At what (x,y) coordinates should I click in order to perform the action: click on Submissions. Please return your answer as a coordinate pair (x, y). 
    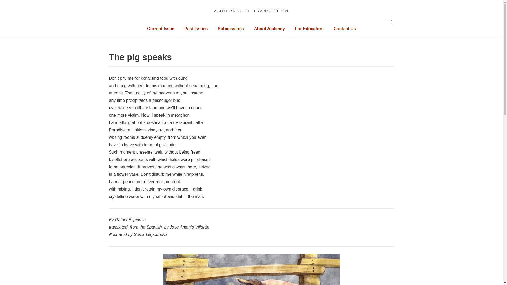
    Looking at the image, I should click on (231, 28).